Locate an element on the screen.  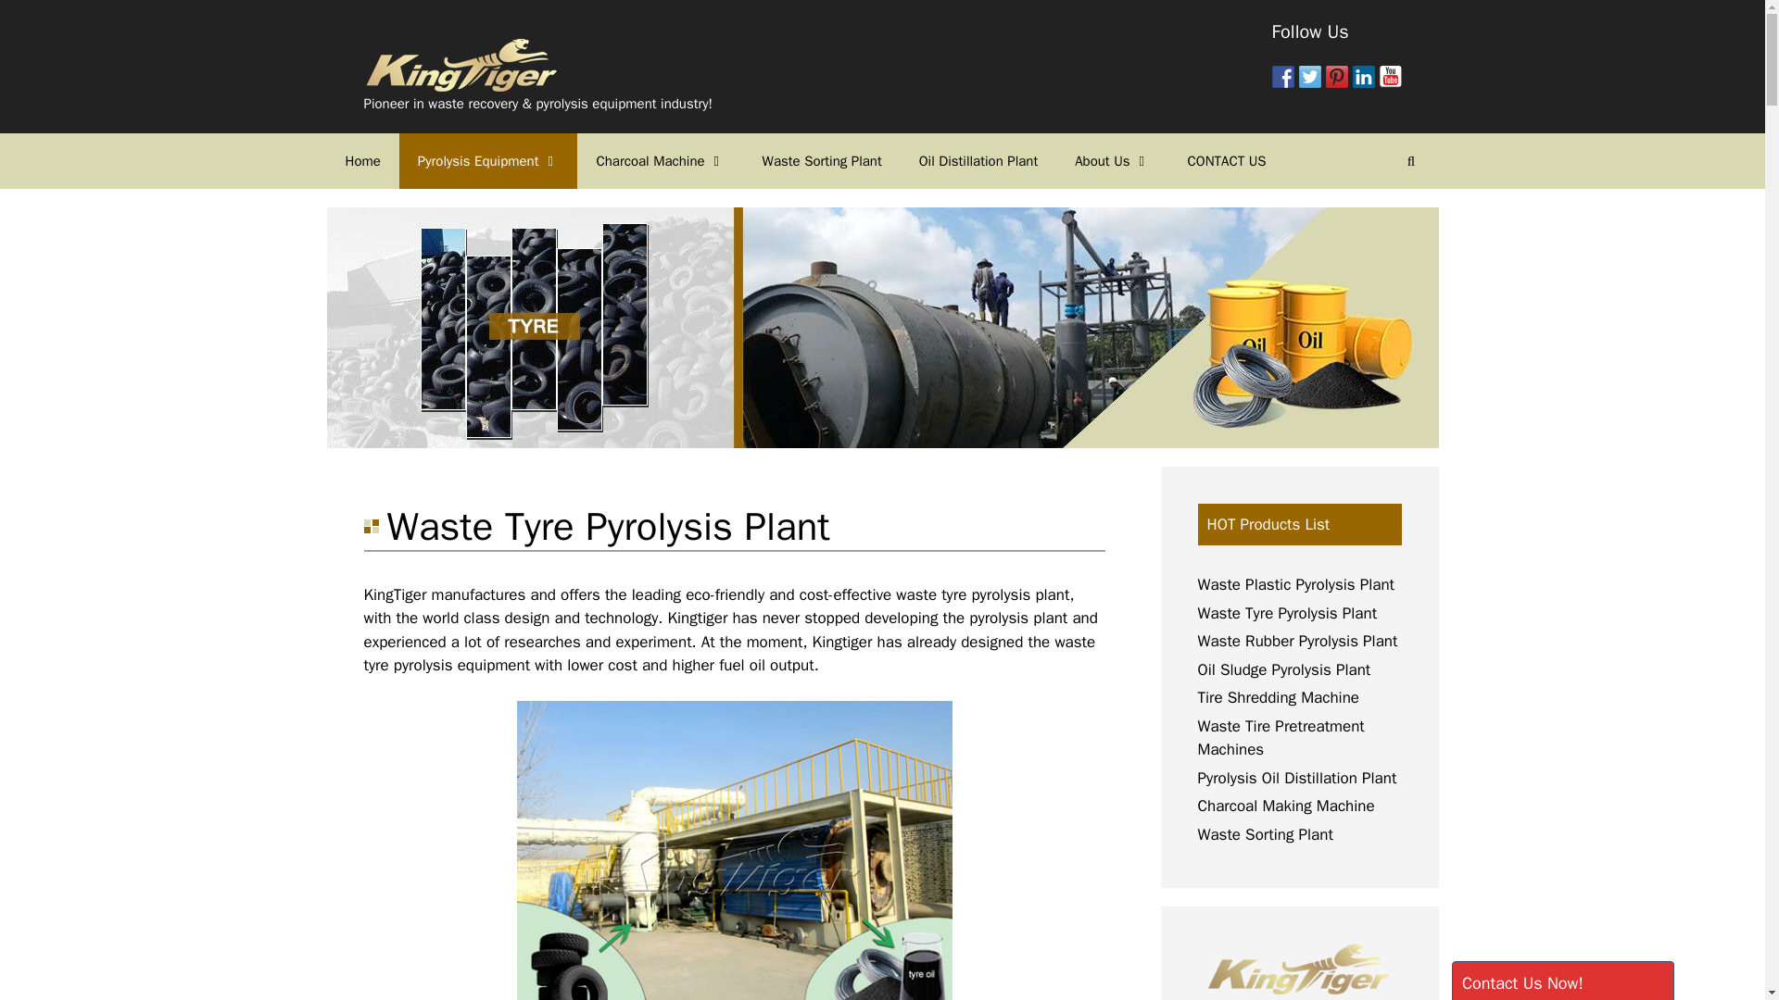
Oil Distillation Plant is located at coordinates (978, 161).